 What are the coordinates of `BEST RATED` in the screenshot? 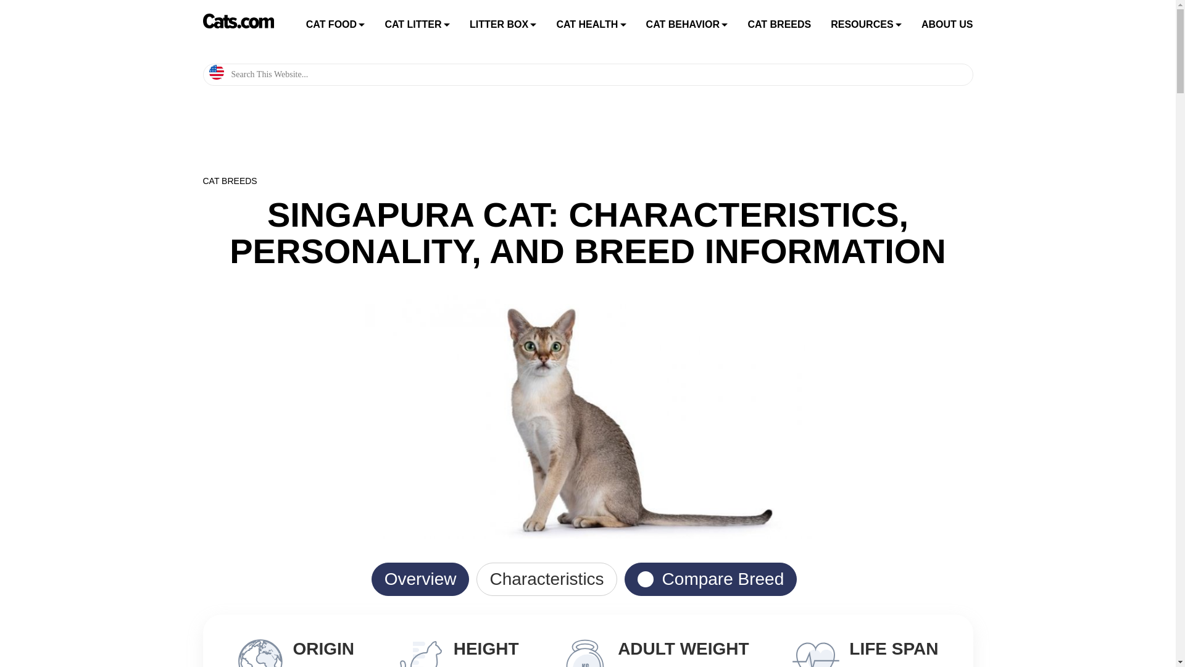 It's located at (526, 53).